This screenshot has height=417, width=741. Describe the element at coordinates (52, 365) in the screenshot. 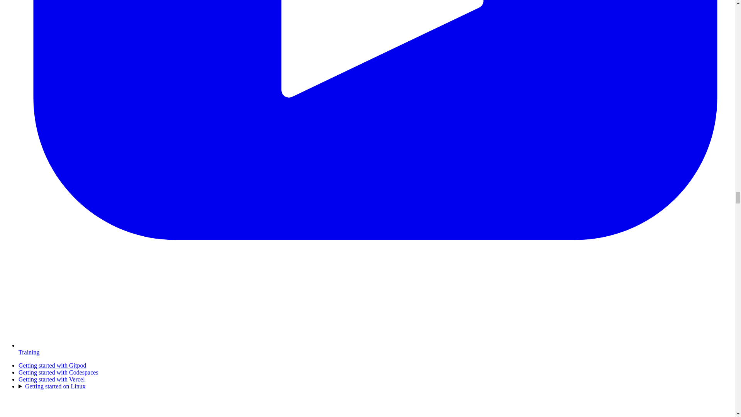

I see `Getting started with Gitpod` at that location.